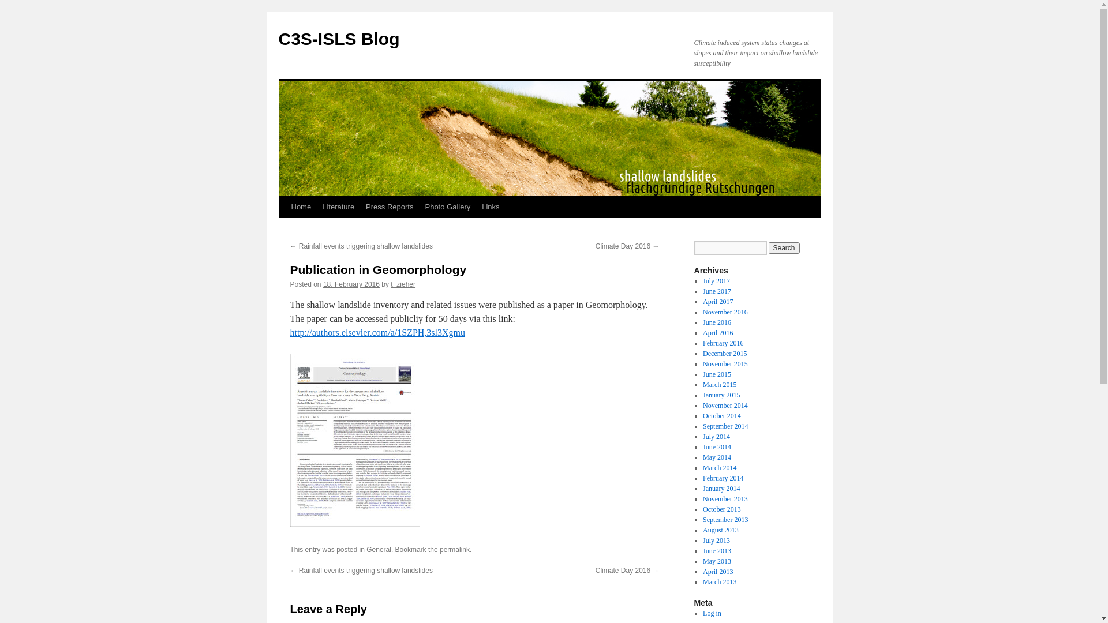  I want to click on General, so click(379, 550).